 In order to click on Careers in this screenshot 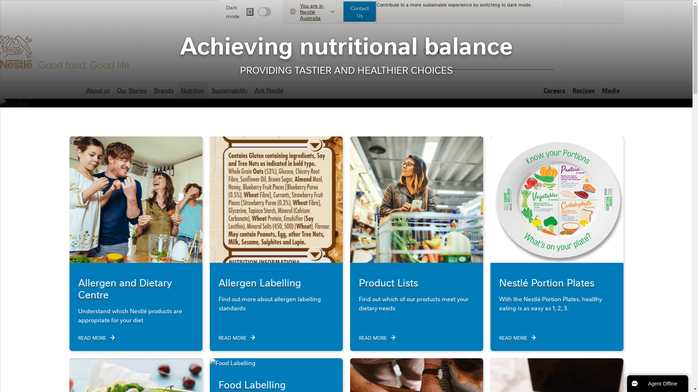, I will do `click(554, 90)`.